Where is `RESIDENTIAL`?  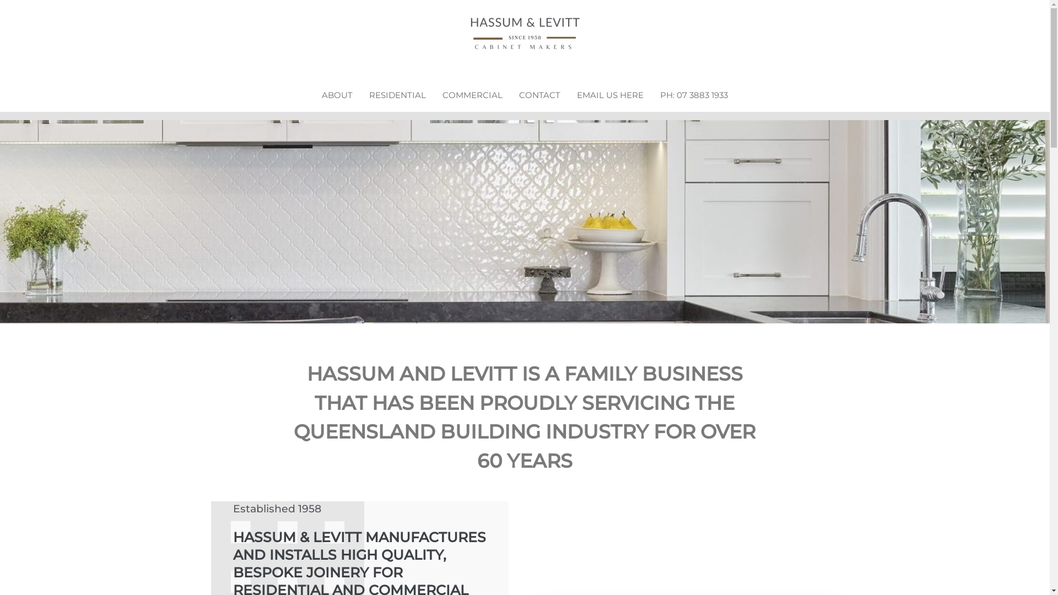
RESIDENTIAL is located at coordinates (398, 95).